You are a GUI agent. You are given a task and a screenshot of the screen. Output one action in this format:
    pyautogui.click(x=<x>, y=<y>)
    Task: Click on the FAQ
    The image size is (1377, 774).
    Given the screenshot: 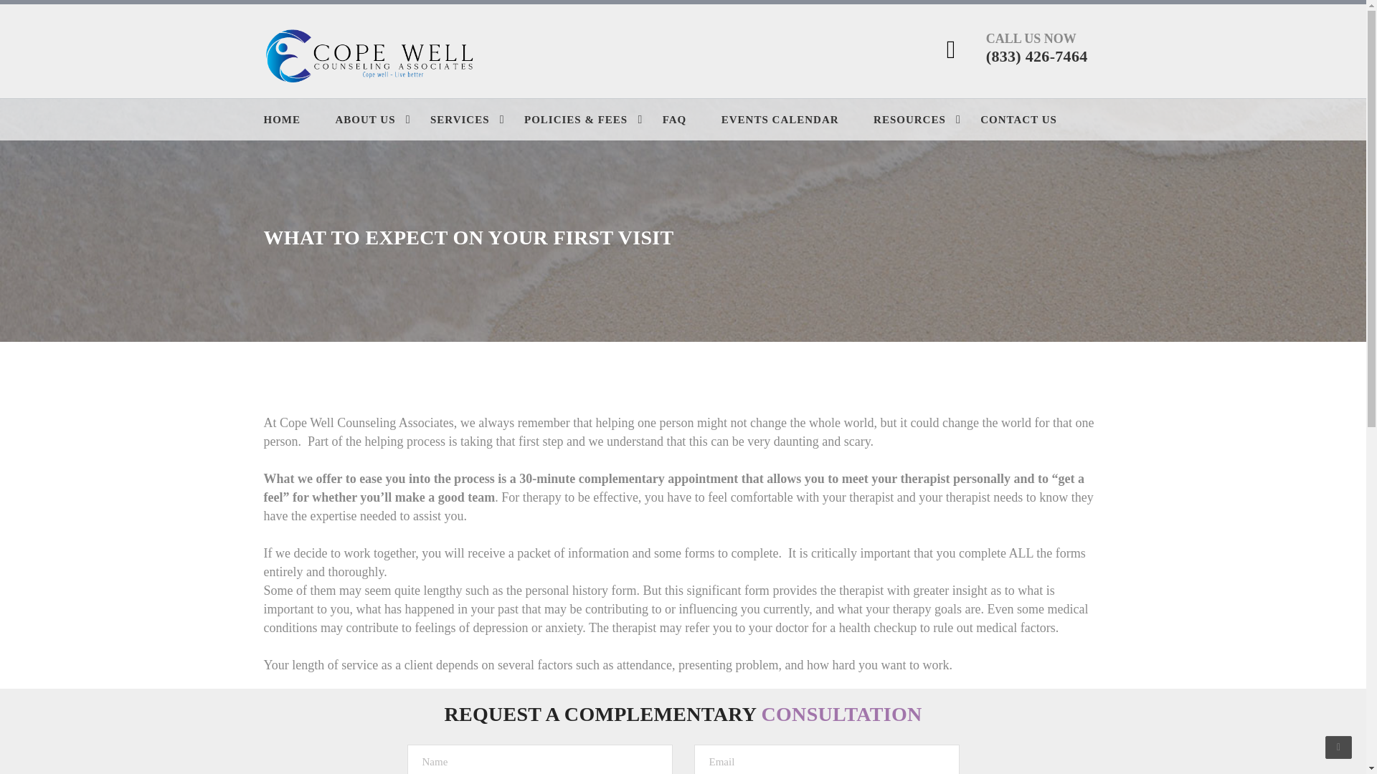 What is the action you would take?
    pyautogui.click(x=690, y=120)
    